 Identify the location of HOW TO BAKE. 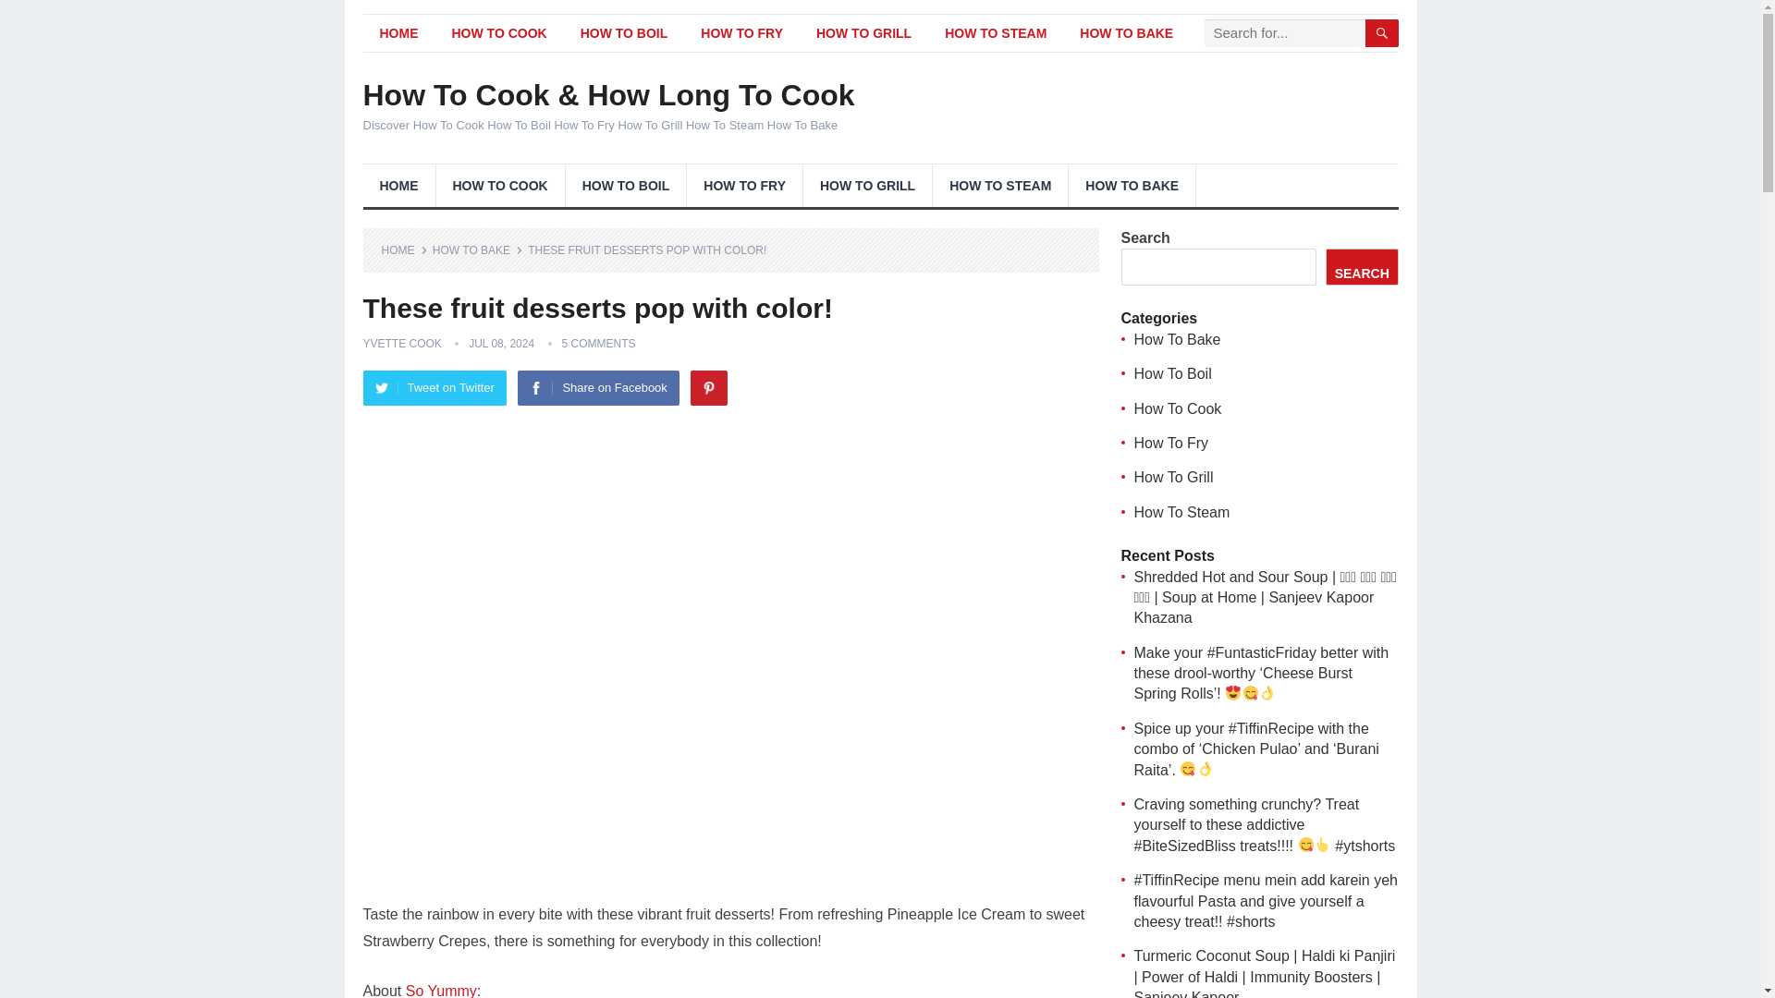
(478, 249).